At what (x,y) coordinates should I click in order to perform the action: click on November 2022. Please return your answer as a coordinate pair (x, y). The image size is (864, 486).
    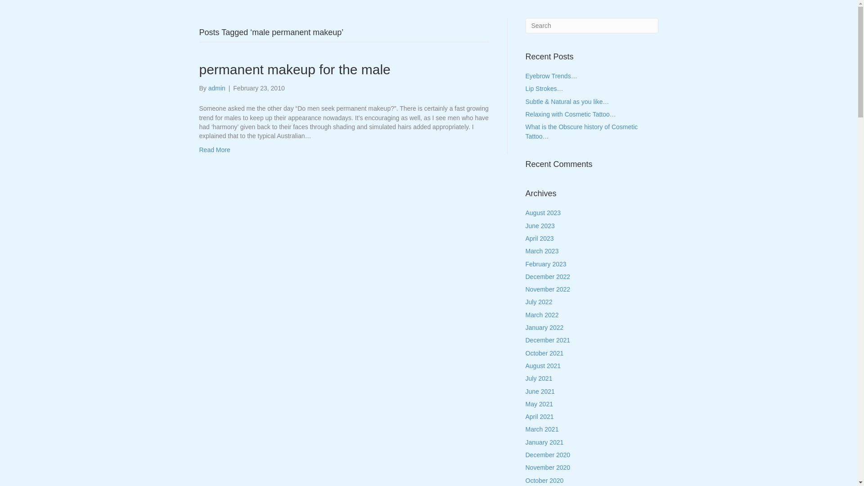
    Looking at the image, I should click on (548, 289).